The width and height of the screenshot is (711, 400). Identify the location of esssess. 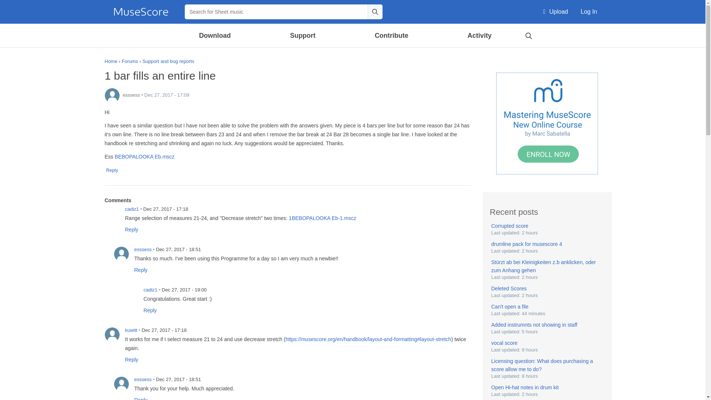
(121, 384).